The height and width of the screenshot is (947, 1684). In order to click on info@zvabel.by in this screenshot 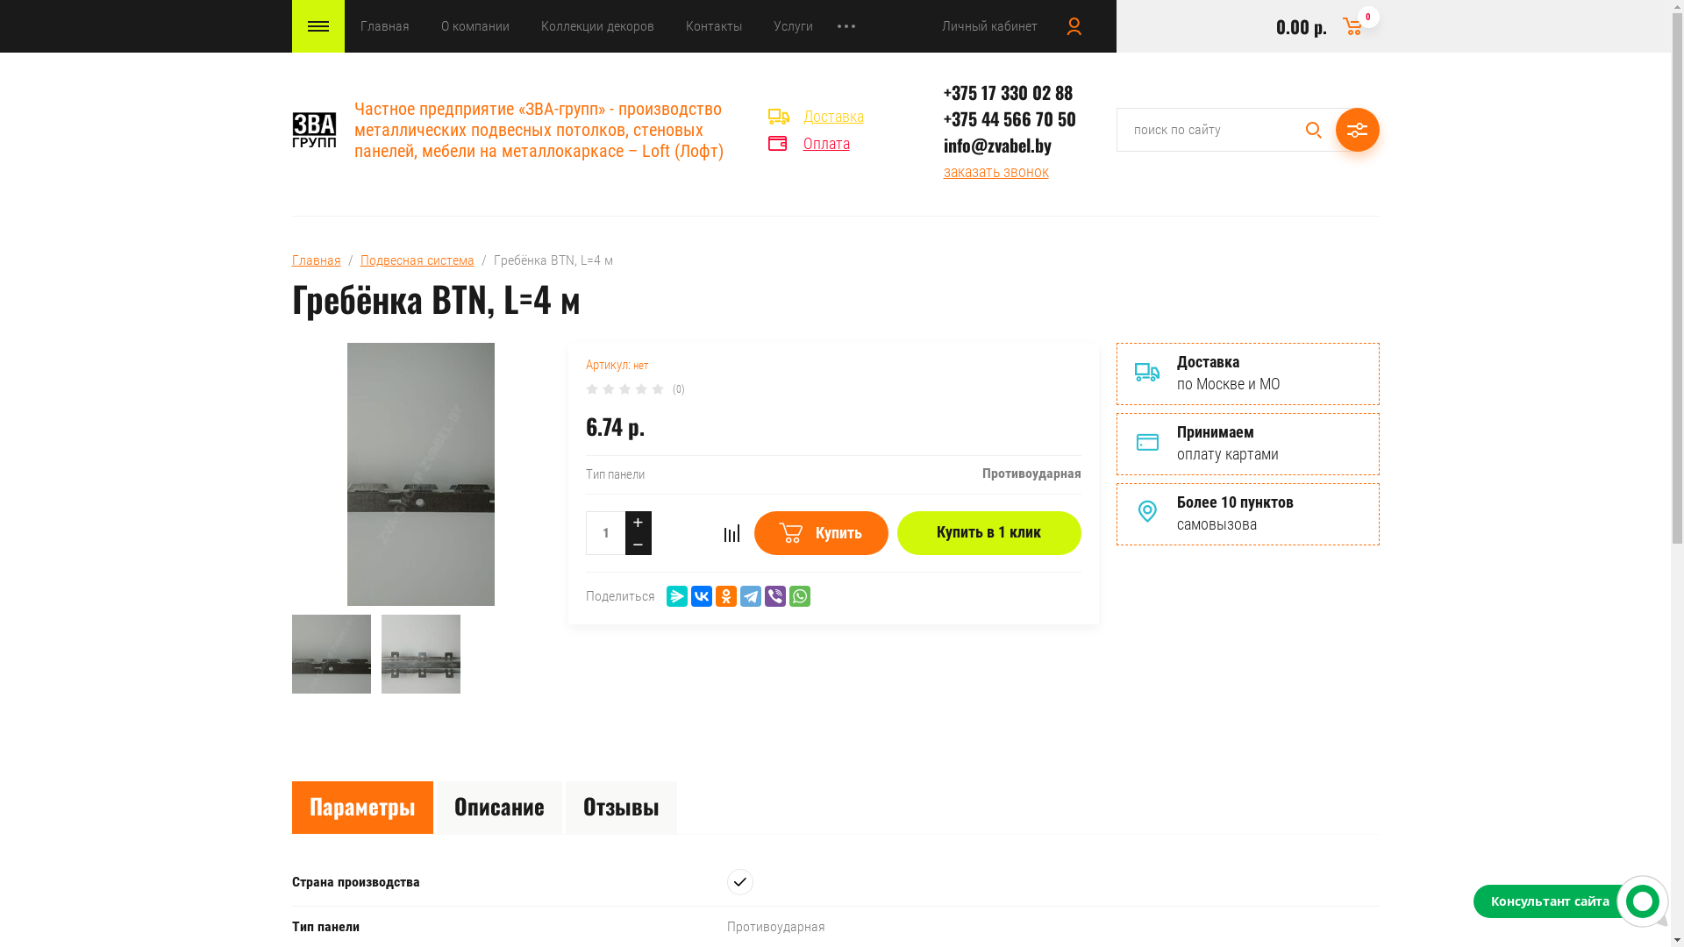, I will do `click(998, 145)`.